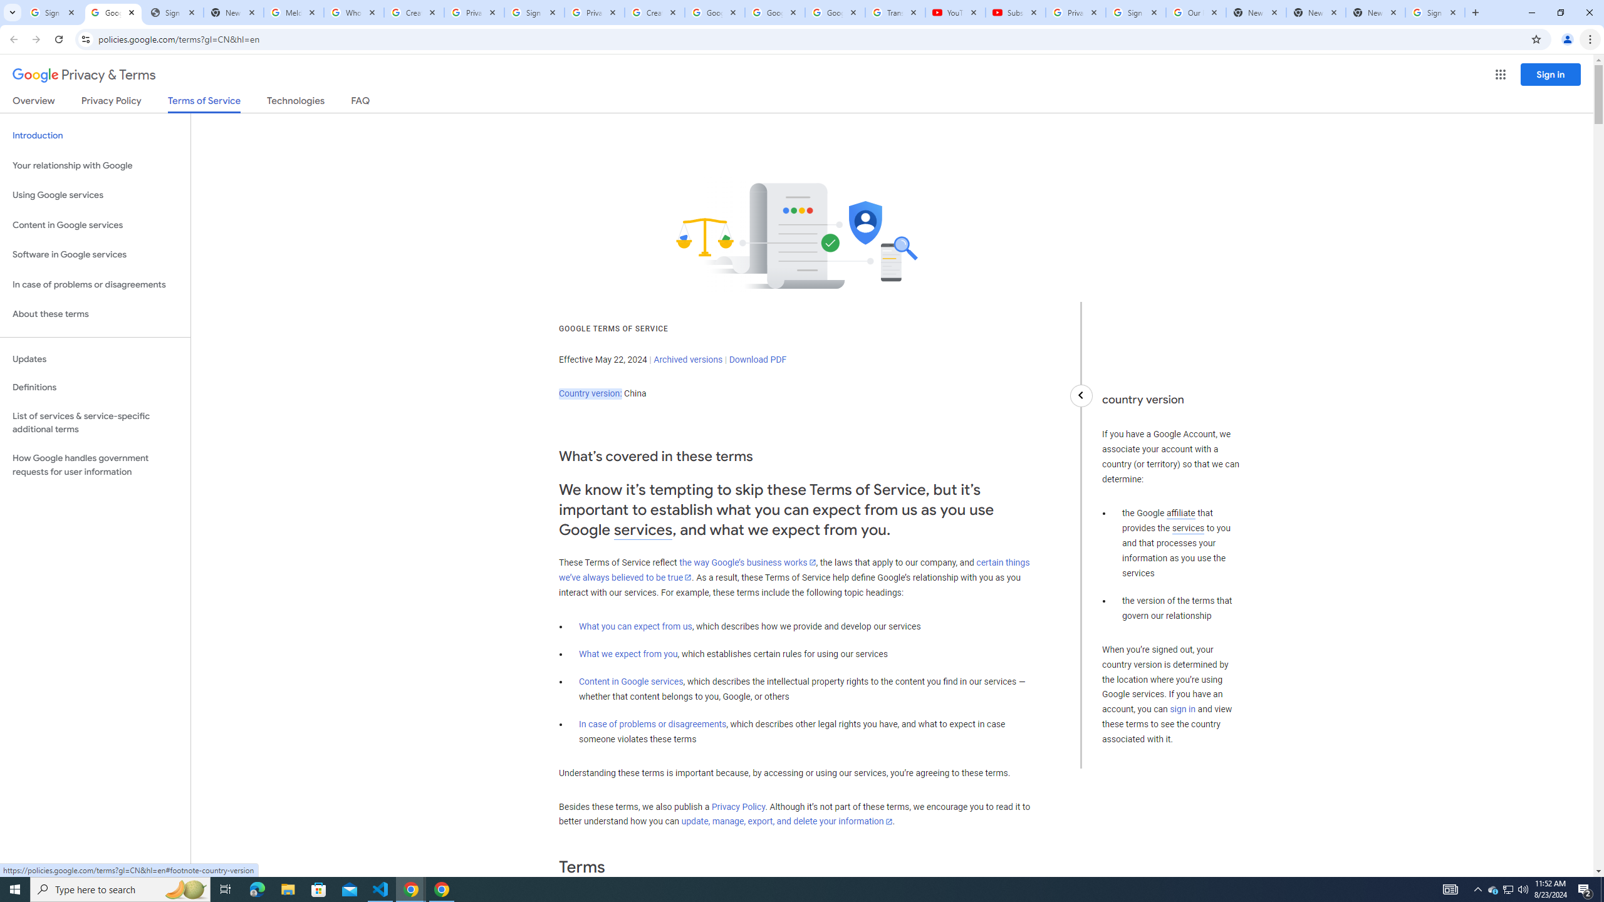 The height and width of the screenshot is (902, 1604). What do you see at coordinates (835, 13) in the screenshot?
I see `Google Account` at bounding box center [835, 13].